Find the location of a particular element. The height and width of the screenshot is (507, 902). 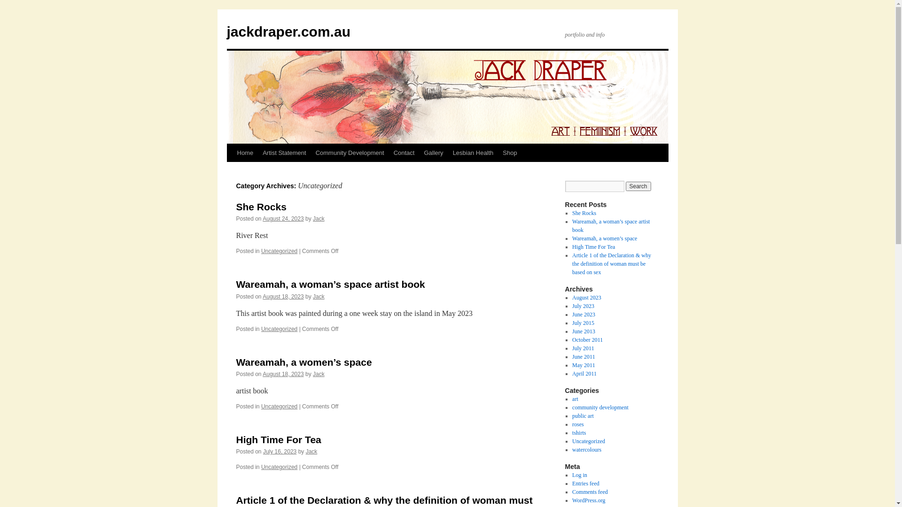

watercolours is located at coordinates (587, 450).